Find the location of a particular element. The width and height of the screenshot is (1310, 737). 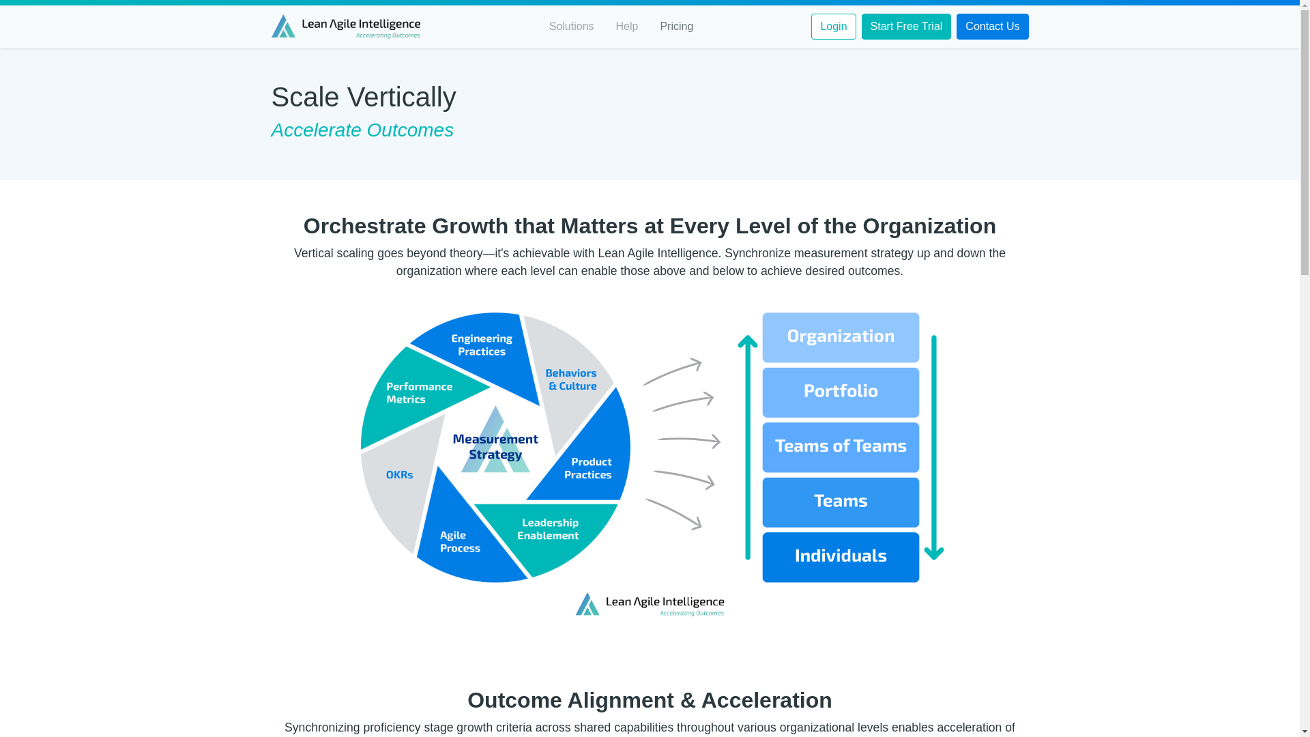

Pricing is located at coordinates (675, 26).